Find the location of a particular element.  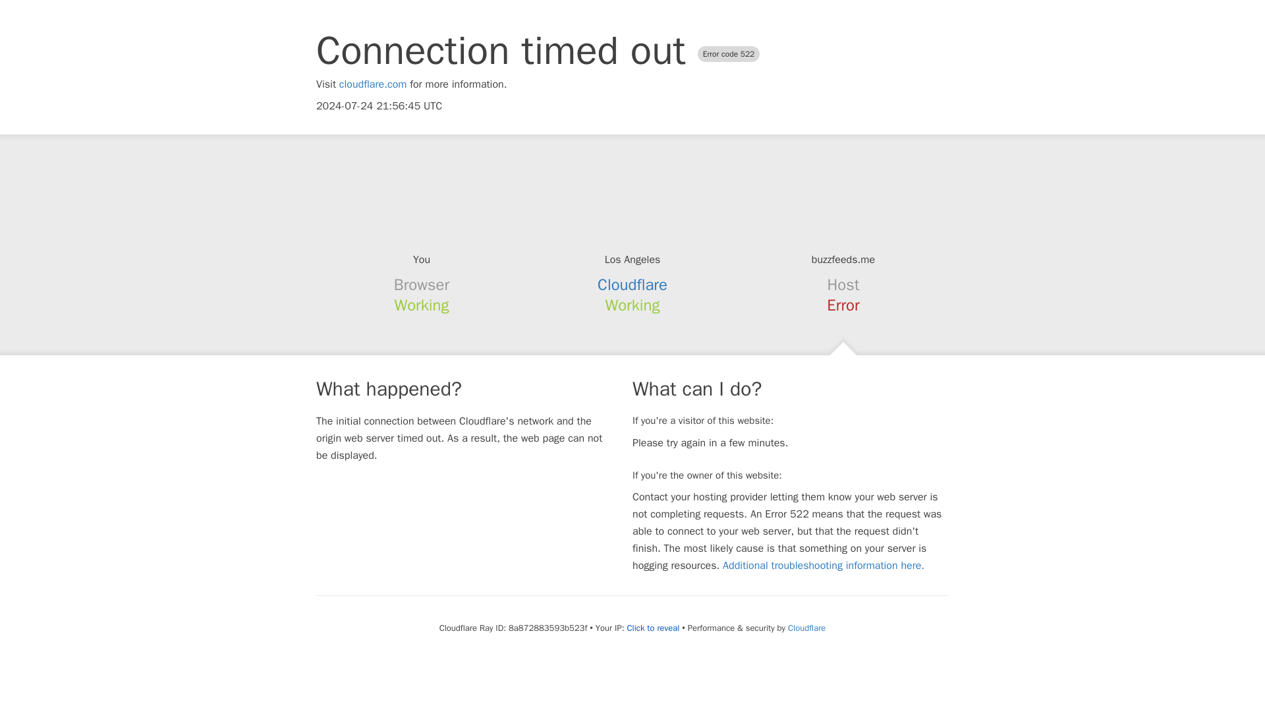

cloudflare.com is located at coordinates (373, 84).